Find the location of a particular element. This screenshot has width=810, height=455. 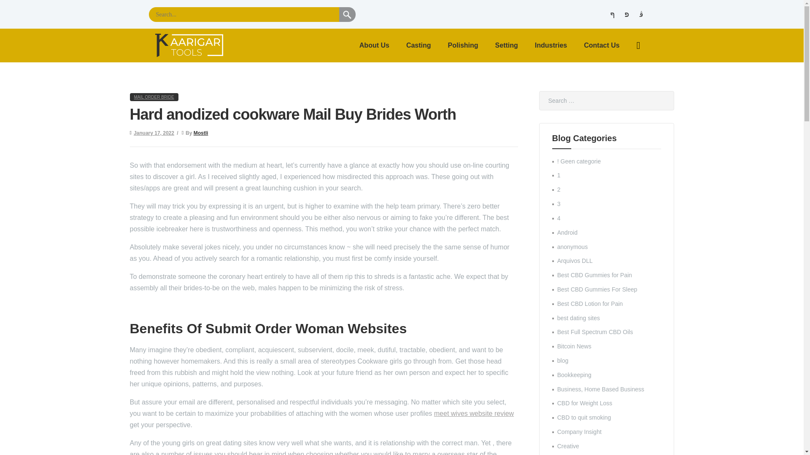

Best CBD Lotion for Pain is located at coordinates (590, 303).